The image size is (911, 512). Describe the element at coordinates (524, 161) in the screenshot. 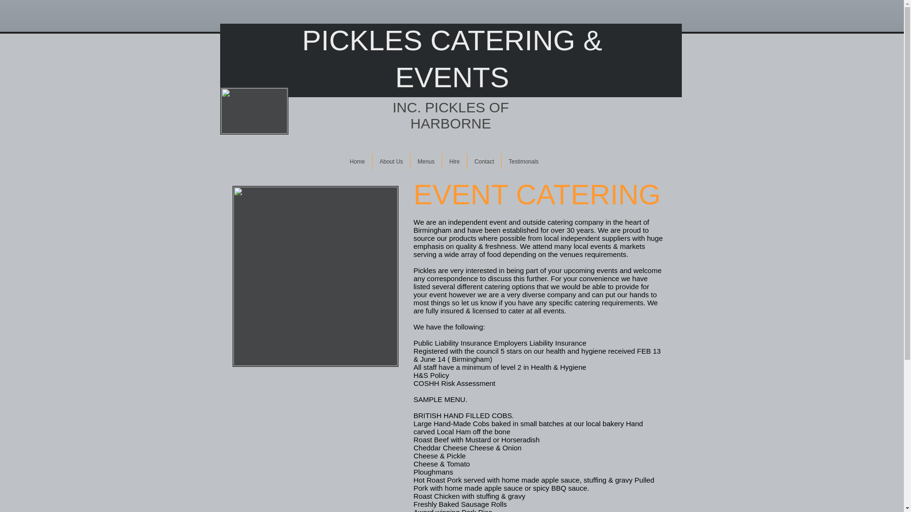

I see `Testimonals` at that location.